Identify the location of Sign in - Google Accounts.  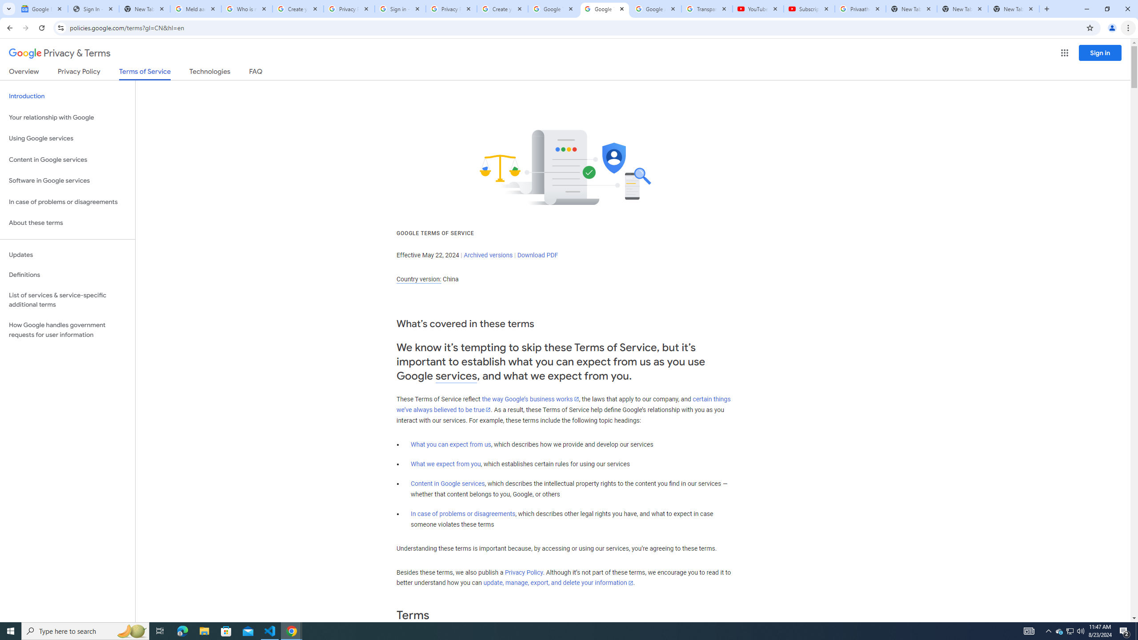
(400, 9).